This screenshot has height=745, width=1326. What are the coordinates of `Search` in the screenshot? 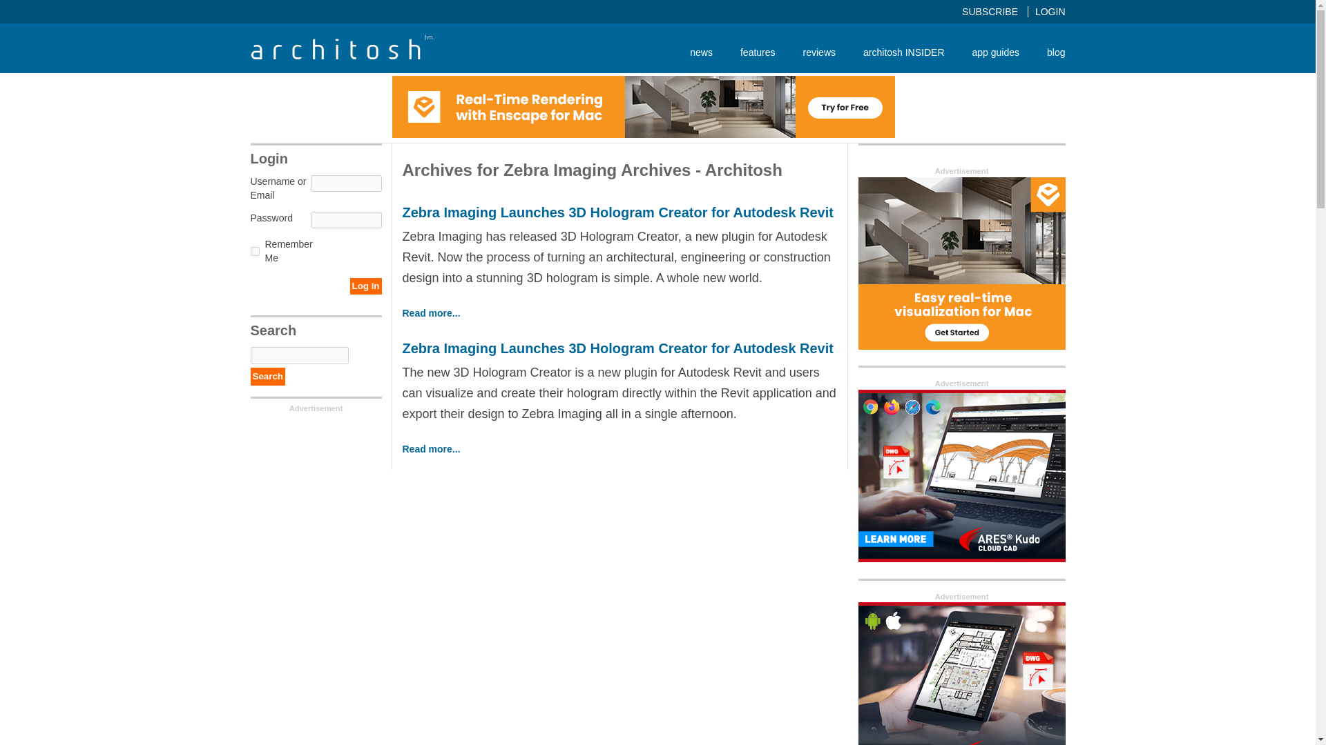 It's located at (267, 377).